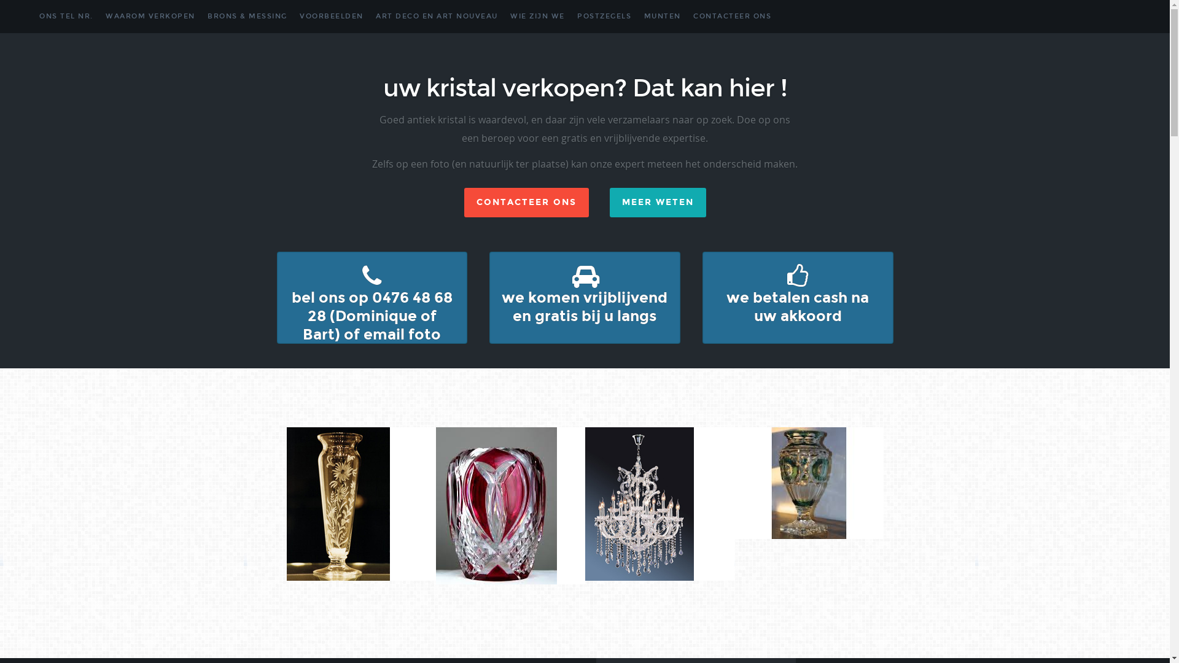  I want to click on ART DECO EN ART NOUVEAU, so click(437, 17).